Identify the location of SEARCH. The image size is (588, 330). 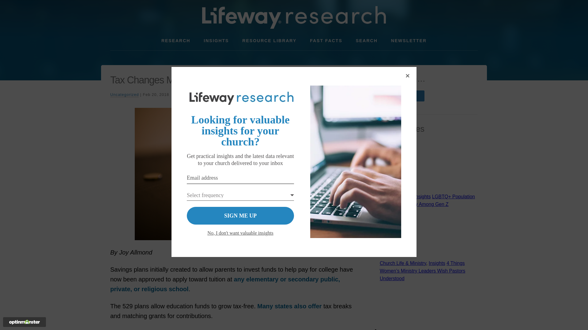
(367, 41).